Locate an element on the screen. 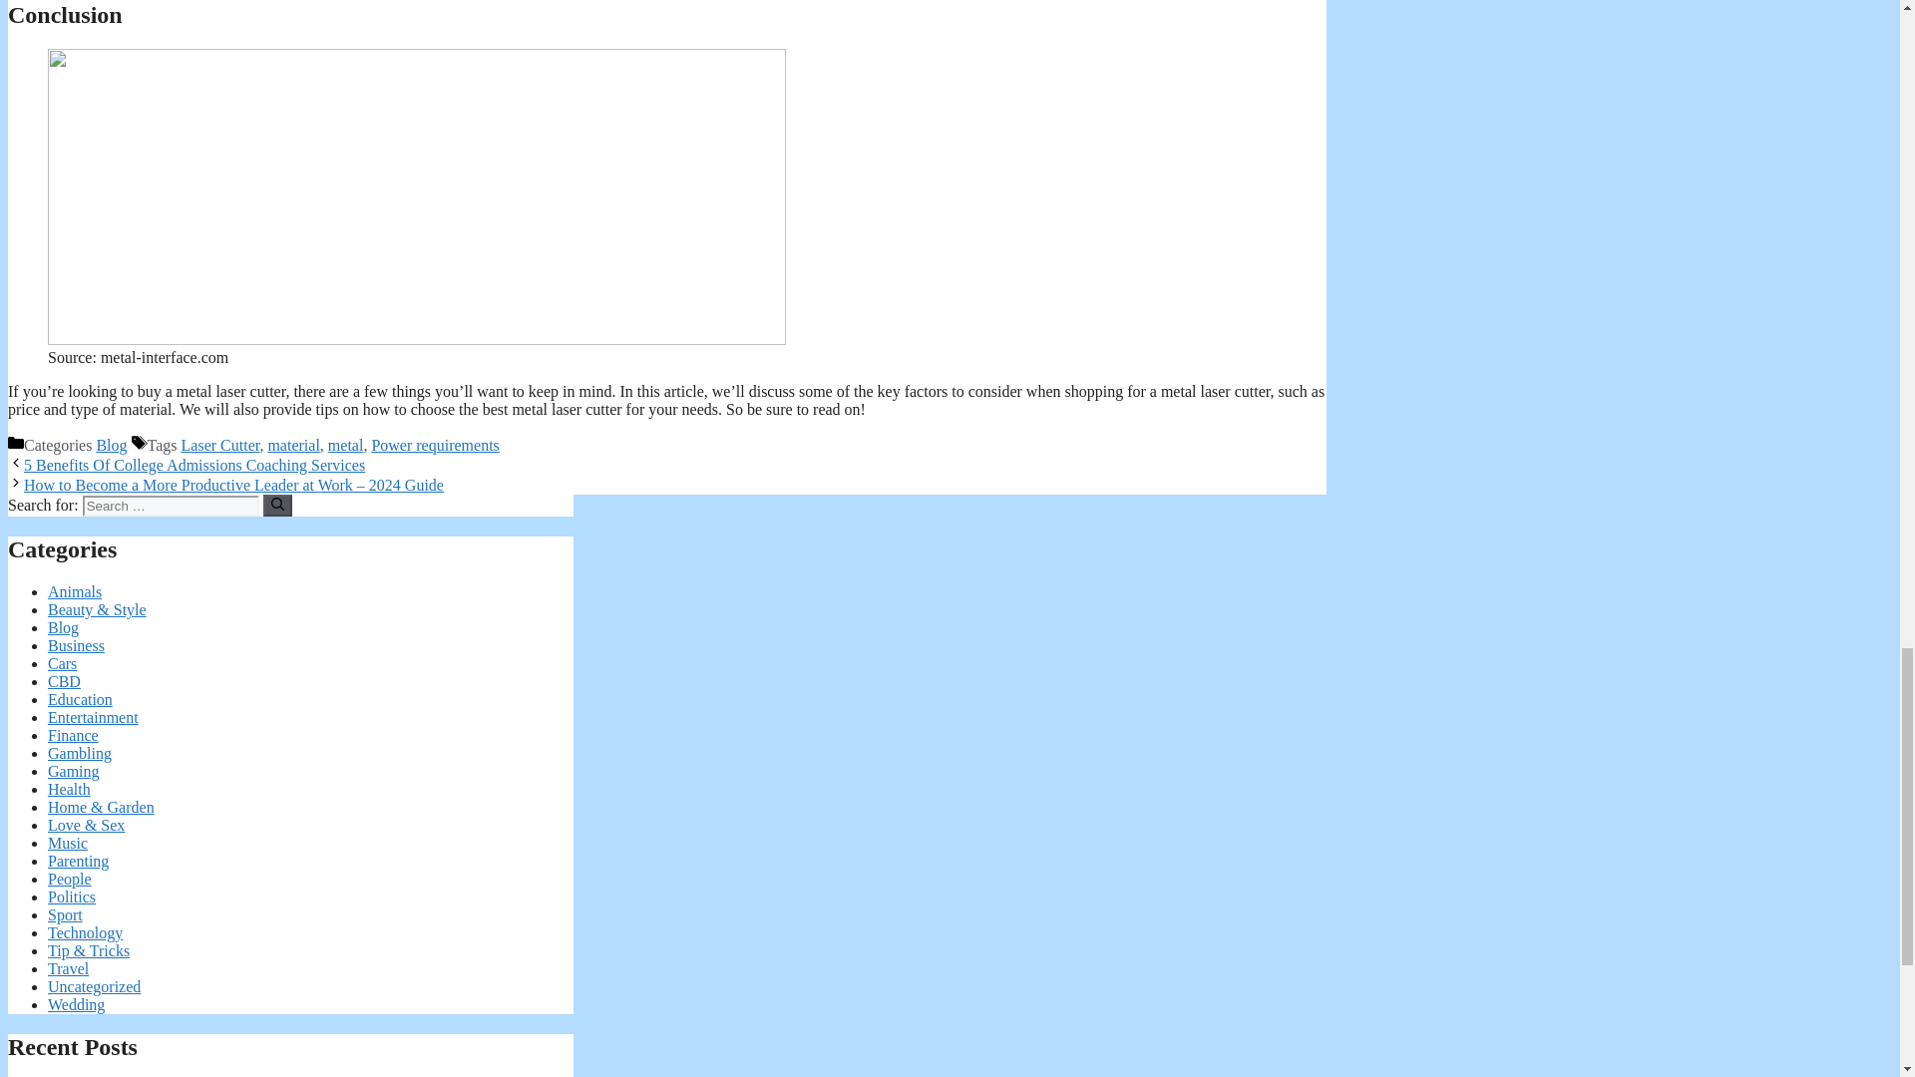  Finance is located at coordinates (74, 736).